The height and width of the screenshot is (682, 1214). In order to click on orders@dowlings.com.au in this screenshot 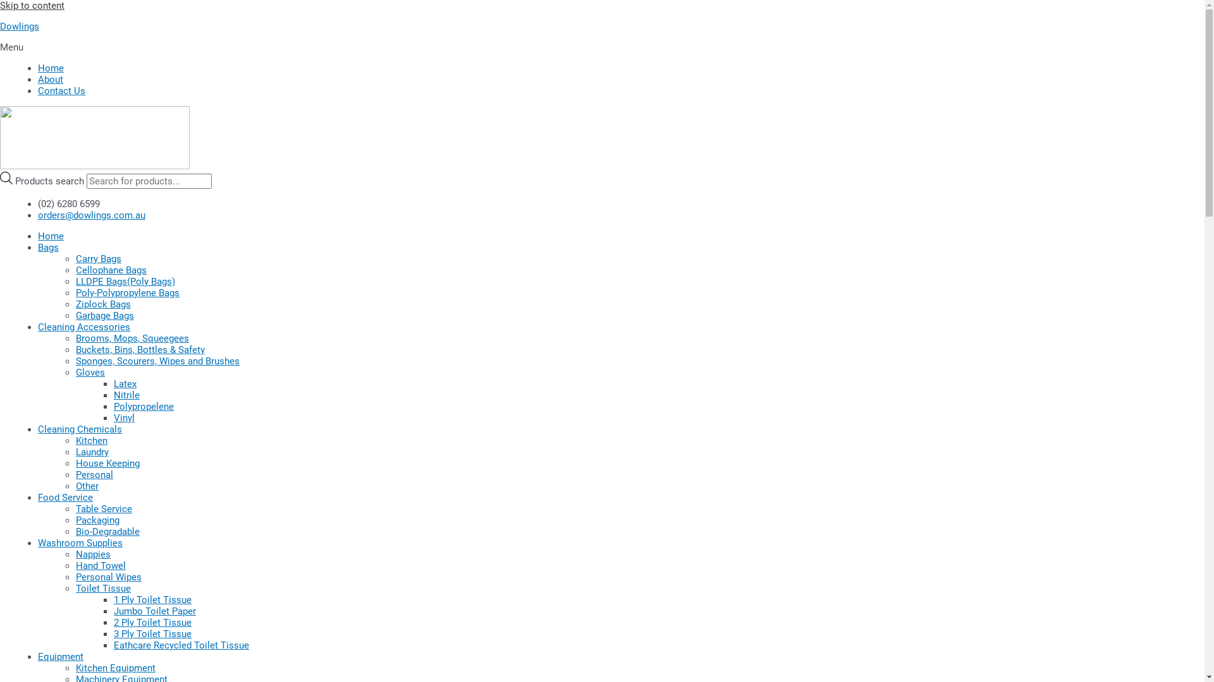, I will do `click(92, 215)`.